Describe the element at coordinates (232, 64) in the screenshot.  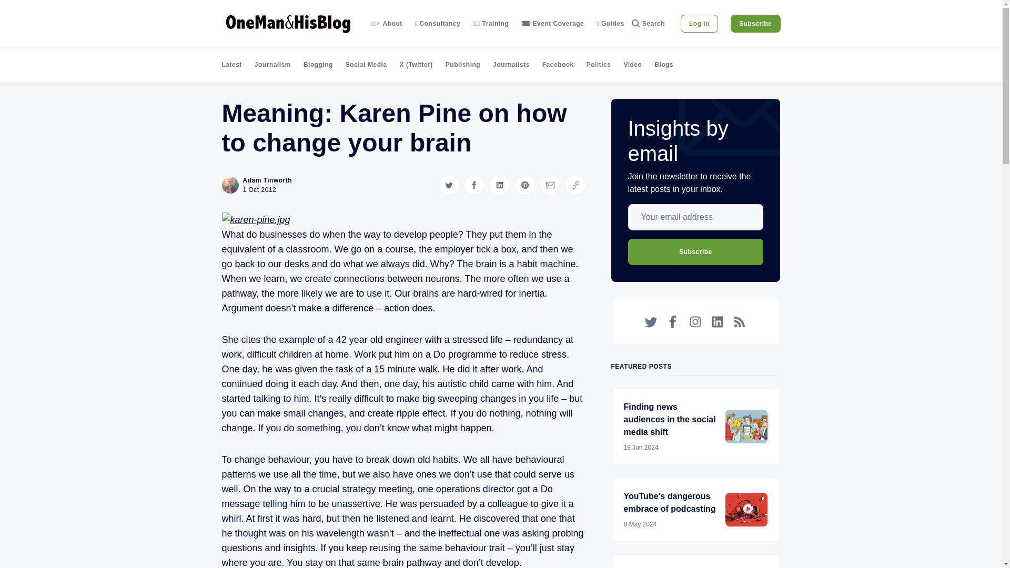
I see `Latest` at that location.